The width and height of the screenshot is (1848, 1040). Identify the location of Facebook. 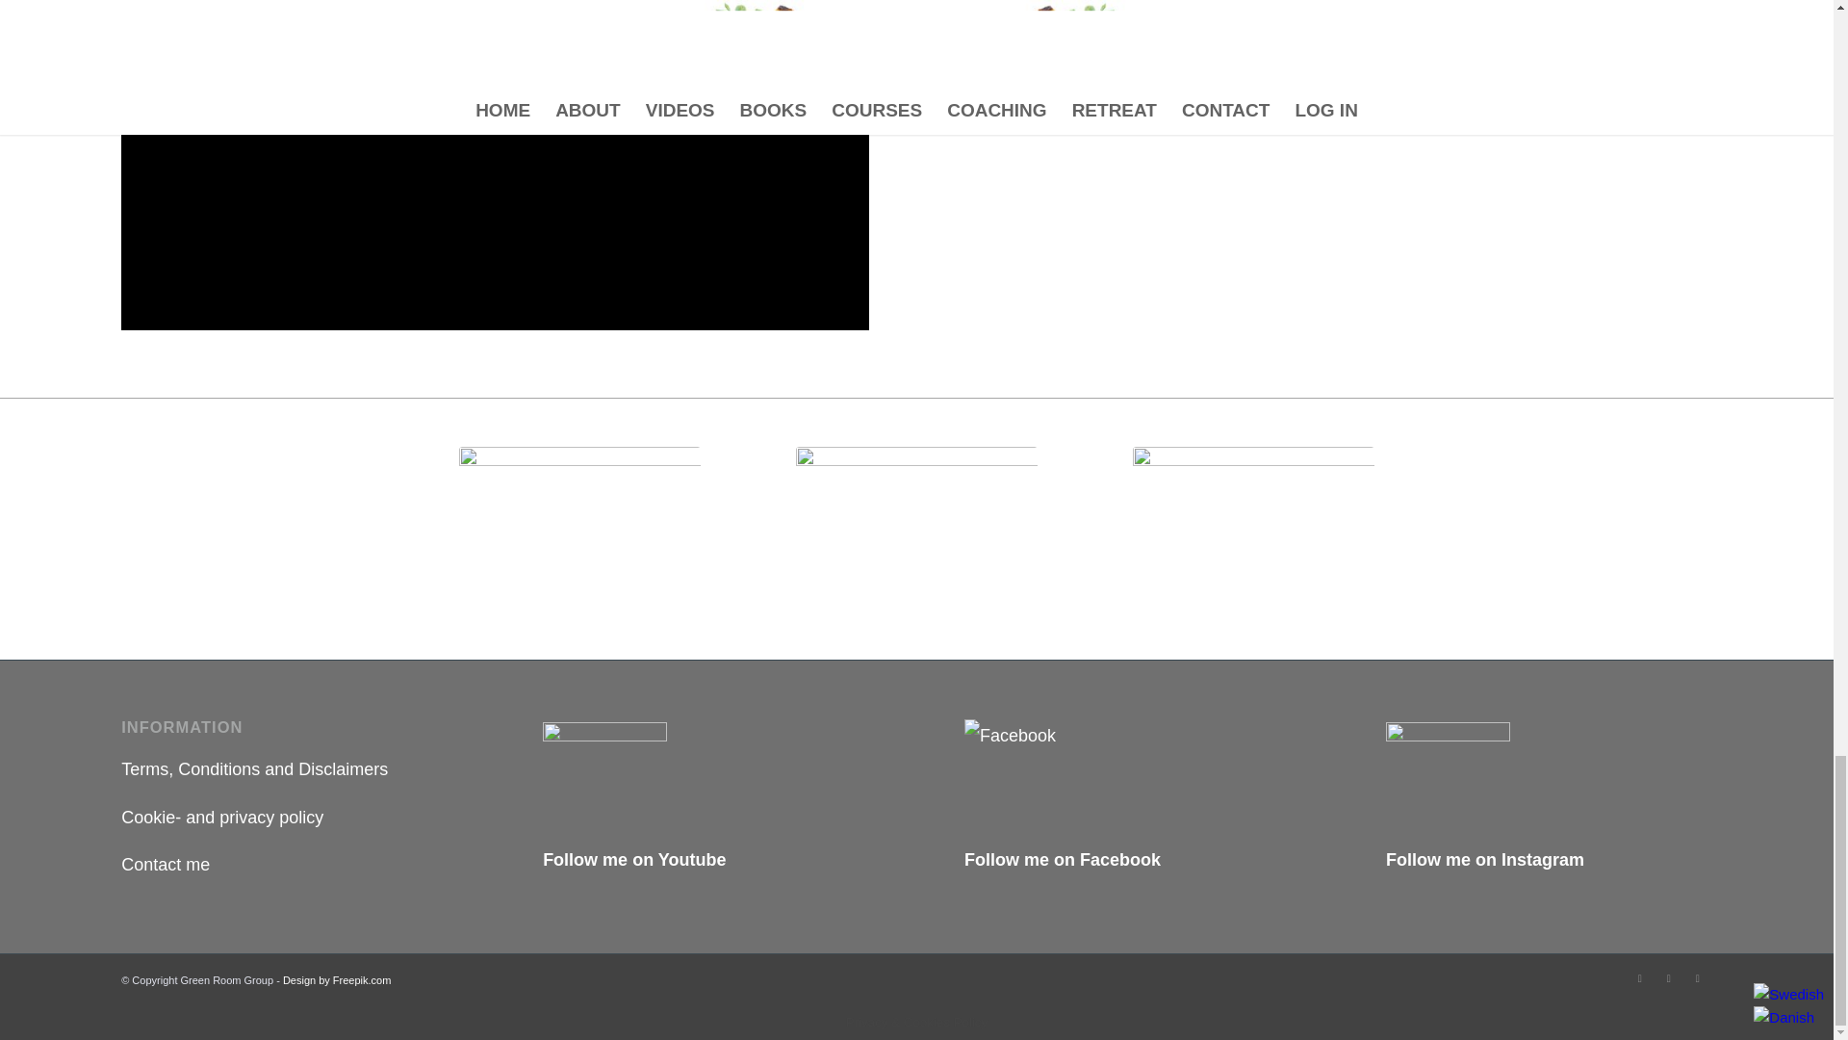
(1640, 978).